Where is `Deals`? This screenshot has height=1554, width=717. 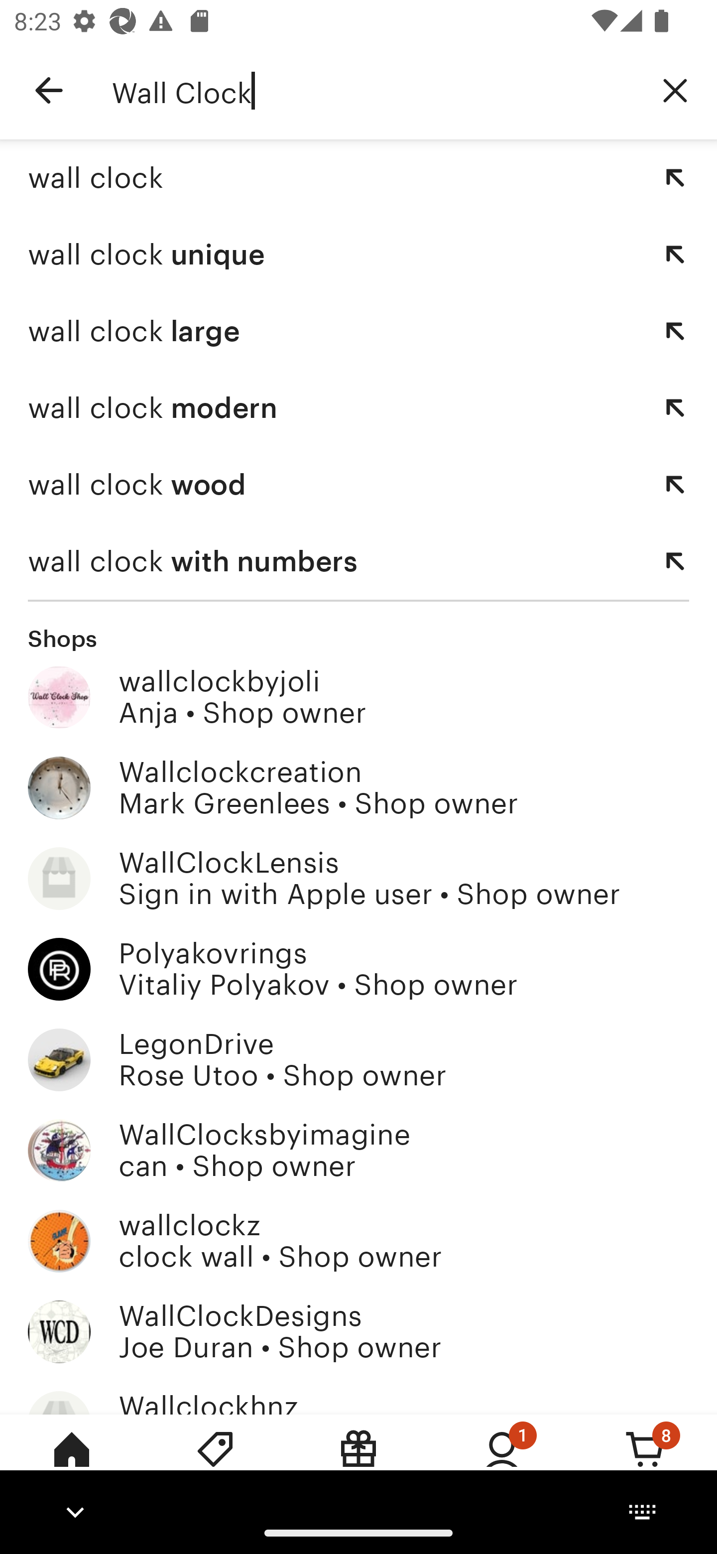
Deals is located at coordinates (215, 1463).